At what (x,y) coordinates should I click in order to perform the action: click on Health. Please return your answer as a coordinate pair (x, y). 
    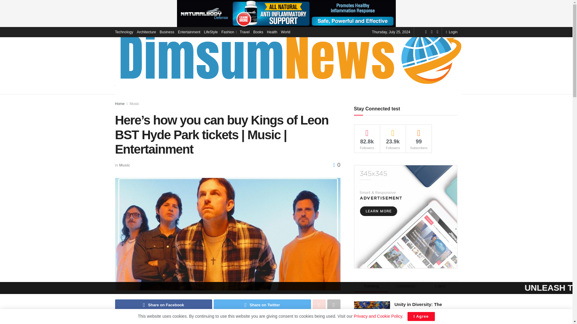
    Looking at the image, I should click on (272, 32).